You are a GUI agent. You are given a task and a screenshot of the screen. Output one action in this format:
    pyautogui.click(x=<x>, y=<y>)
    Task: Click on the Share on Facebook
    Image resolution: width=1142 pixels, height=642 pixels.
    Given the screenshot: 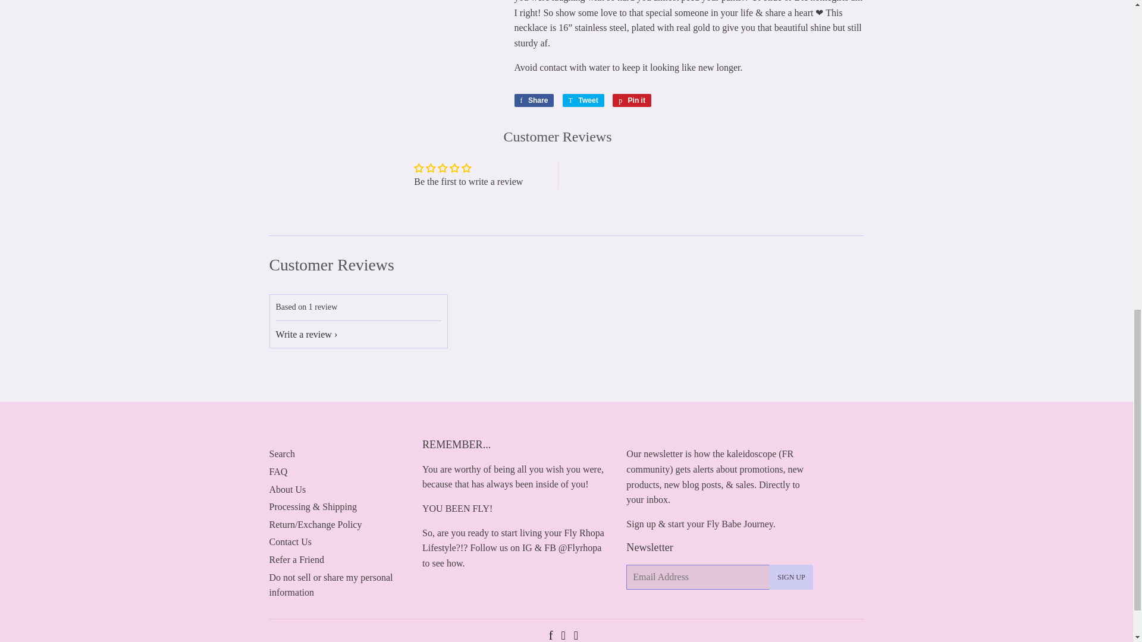 What is the action you would take?
    pyautogui.click(x=534, y=100)
    